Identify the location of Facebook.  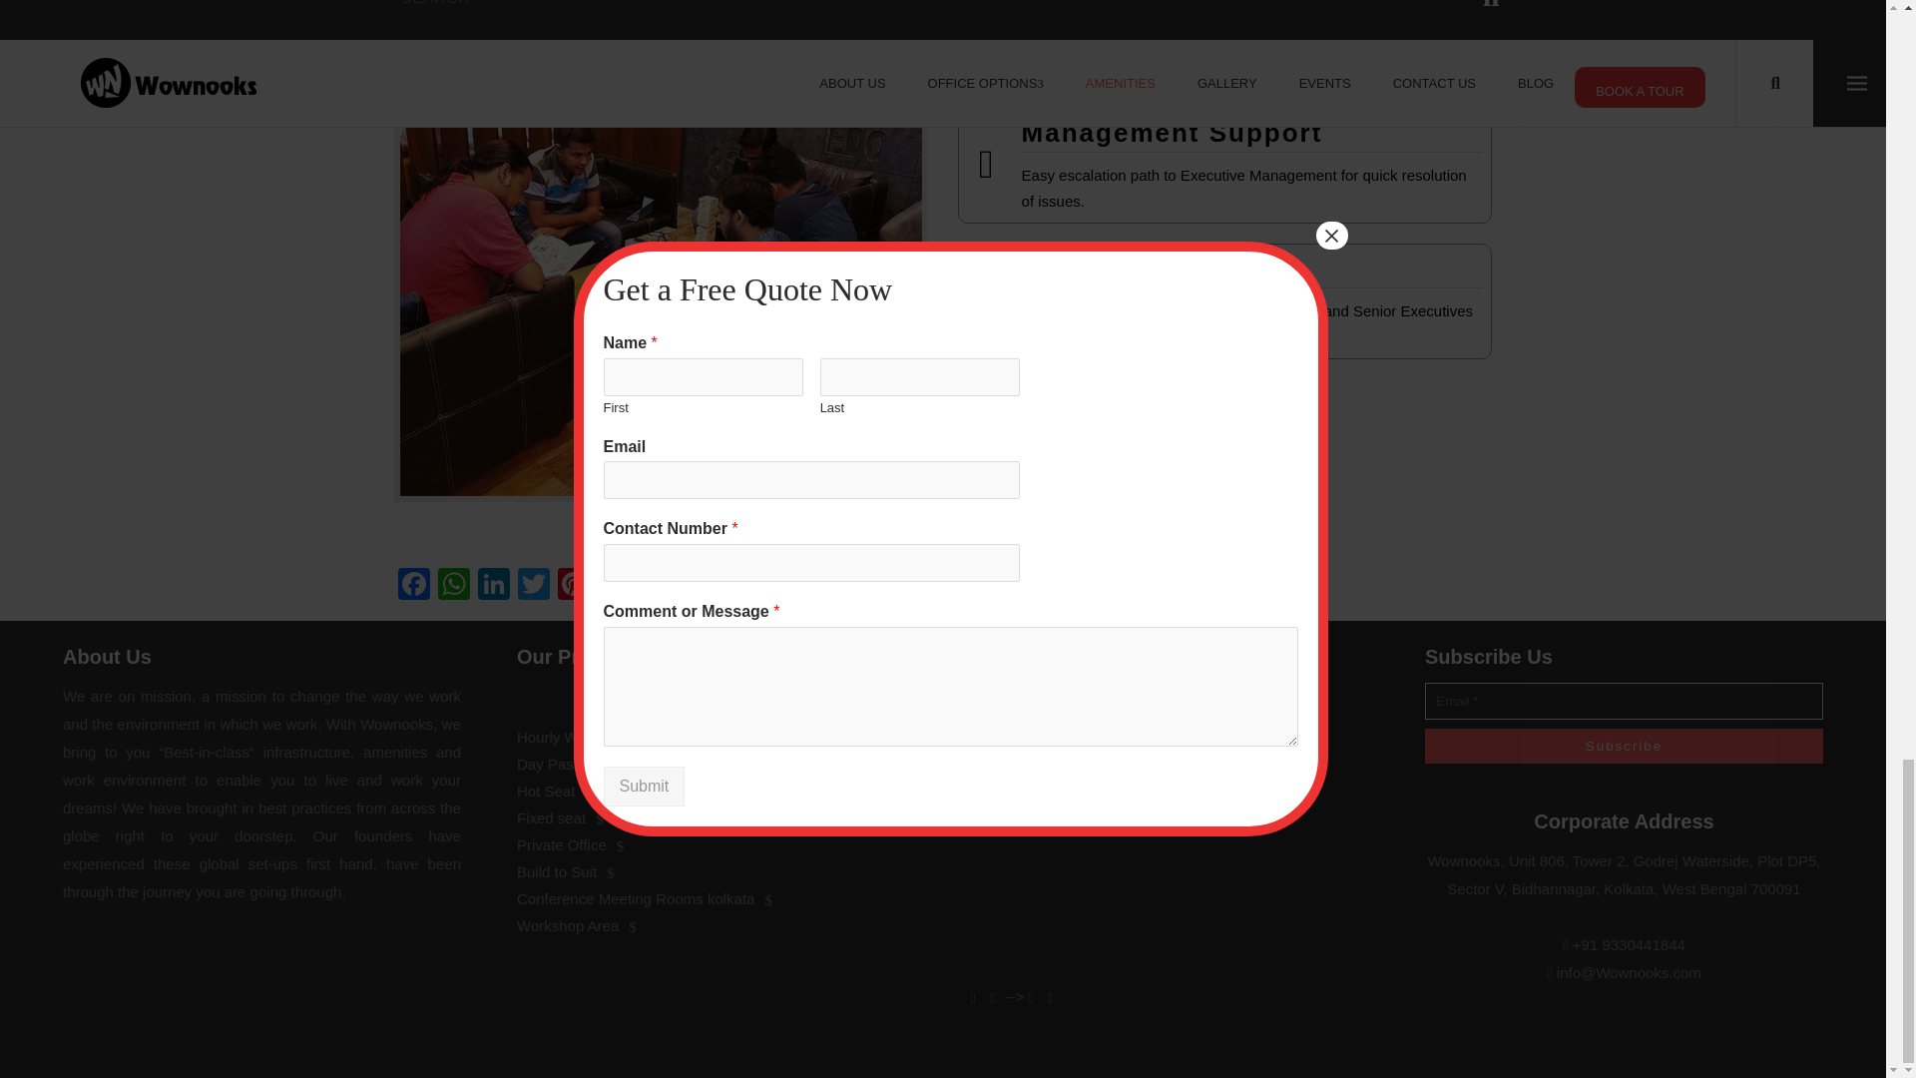
(414, 586).